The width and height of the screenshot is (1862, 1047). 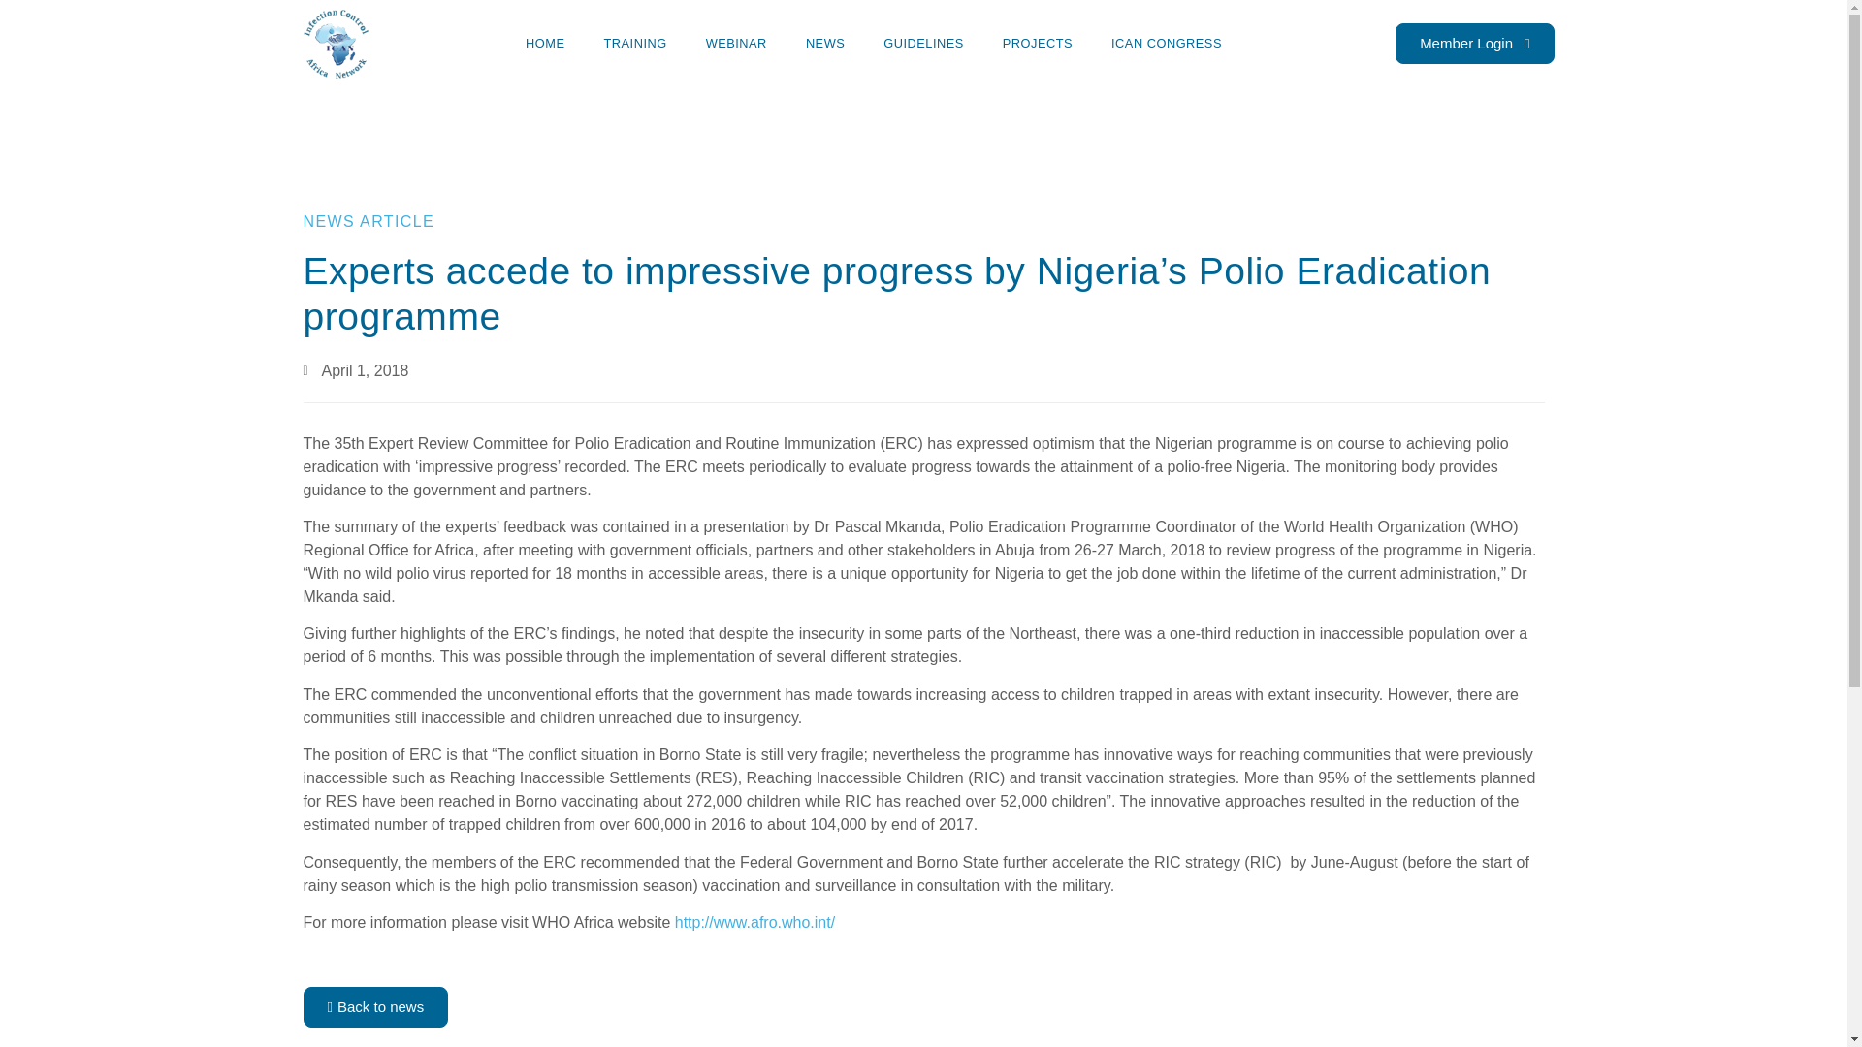 What do you see at coordinates (1037, 43) in the screenshot?
I see `PROJECTS` at bounding box center [1037, 43].